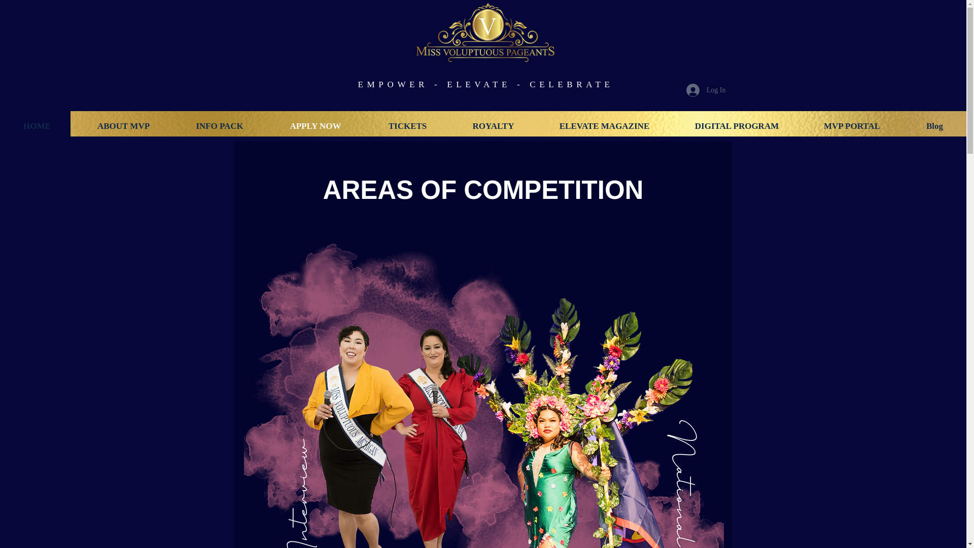 This screenshot has height=548, width=974. Describe the element at coordinates (605, 126) in the screenshot. I see `ELEVATE MAGAZINE` at that location.